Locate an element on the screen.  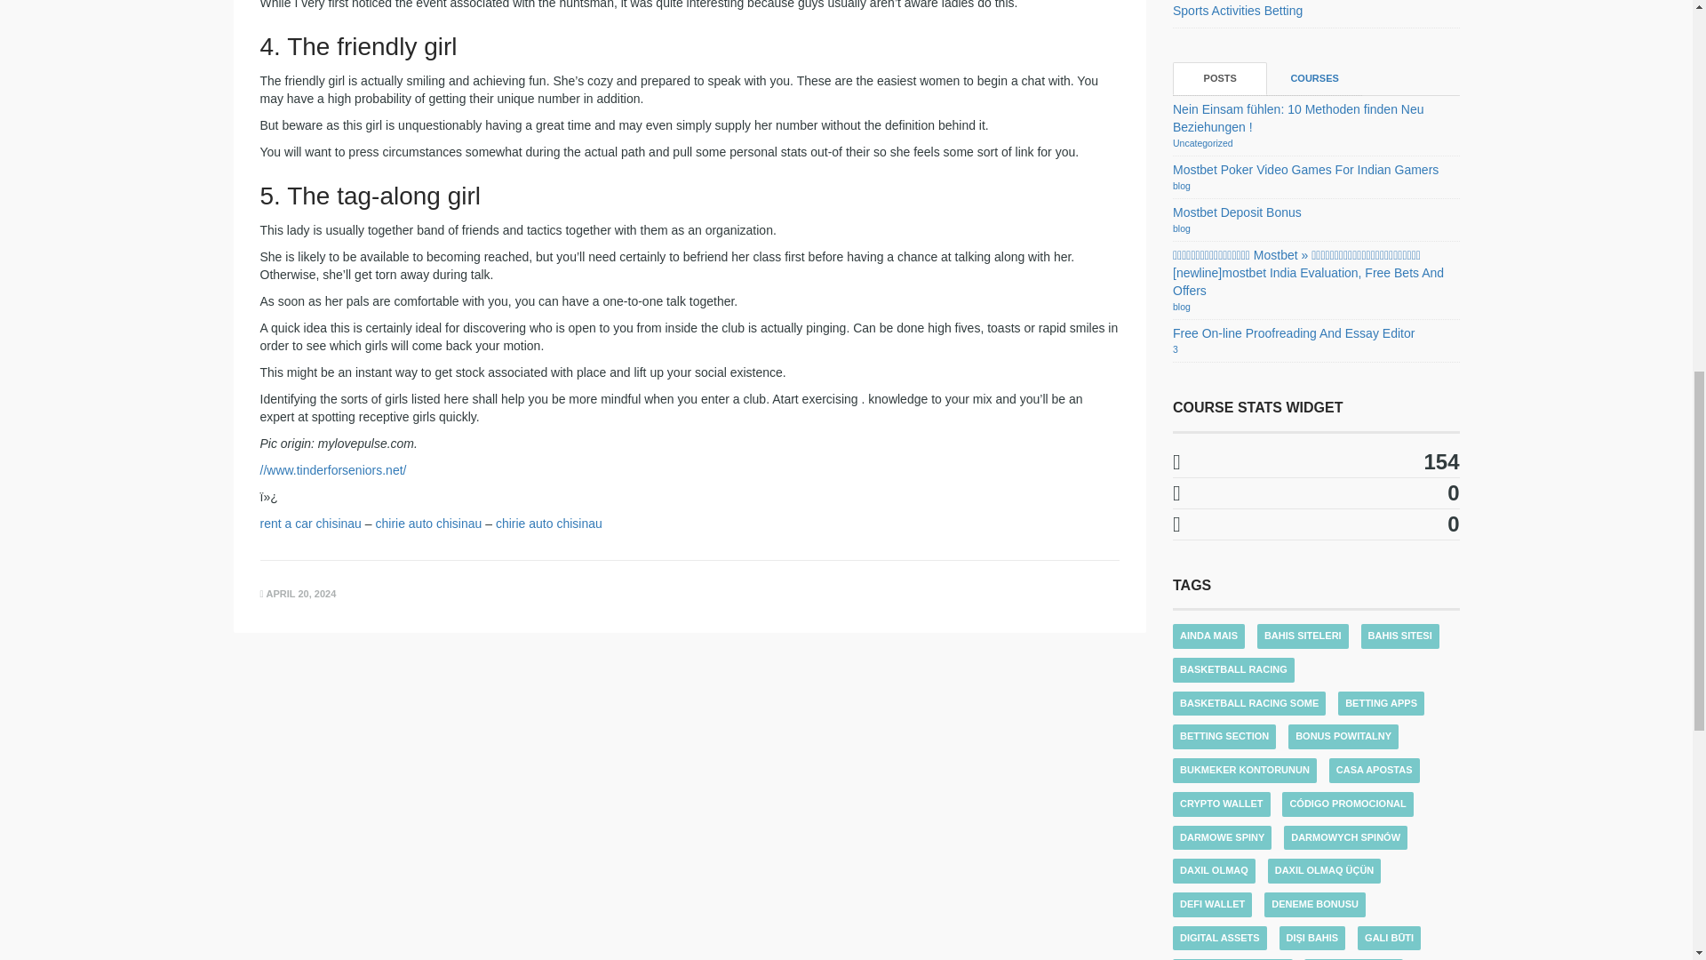
Mostbet Poker Video Games For Indian Gamers is located at coordinates (1305, 169).